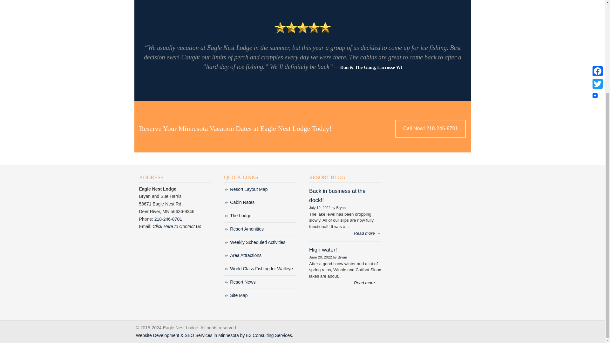  Describe the element at coordinates (367, 233) in the screenshot. I see `Back in business at the dock!!` at that location.